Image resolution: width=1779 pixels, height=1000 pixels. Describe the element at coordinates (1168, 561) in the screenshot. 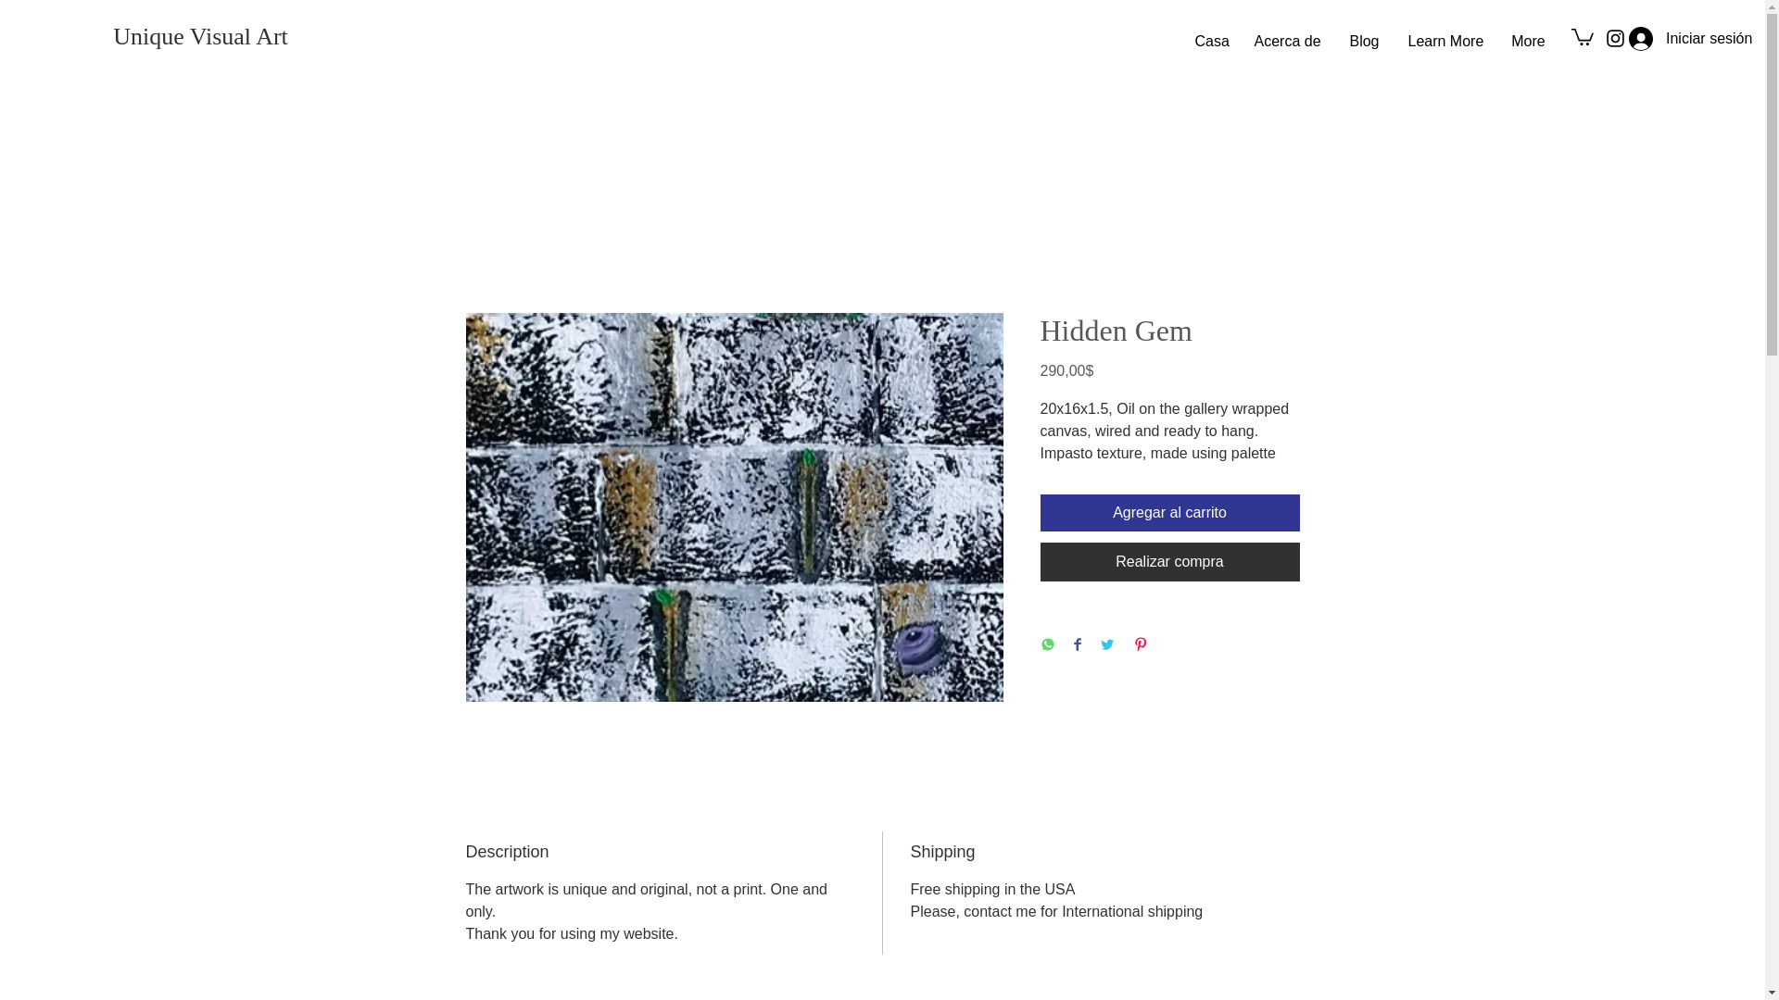

I see `Realizar compra` at that location.